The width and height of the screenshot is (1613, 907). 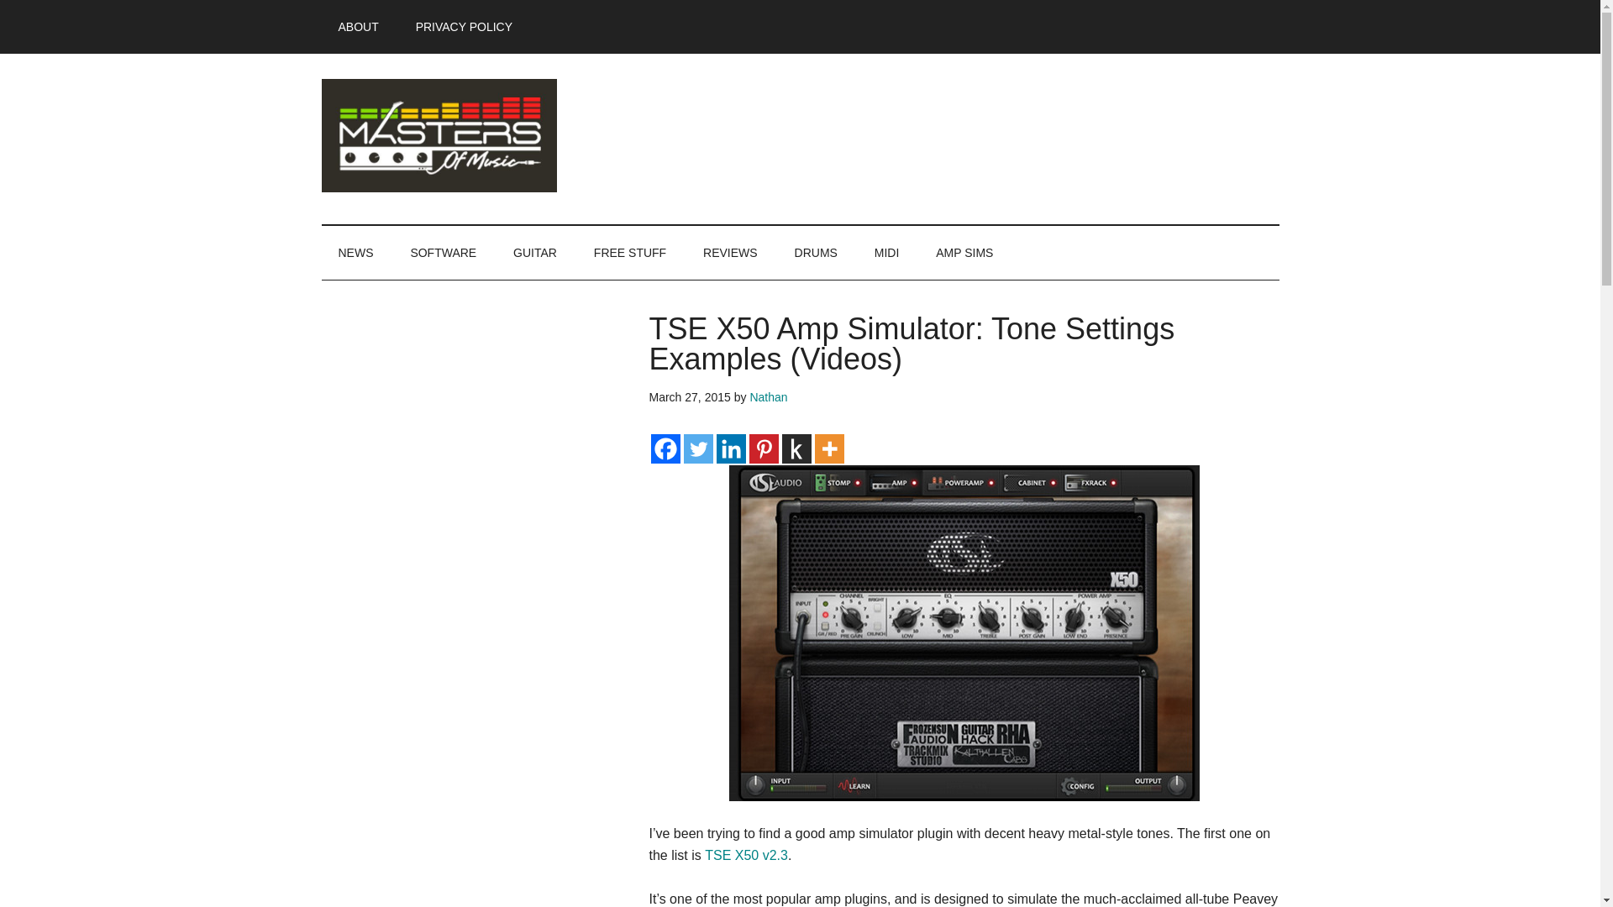 What do you see at coordinates (731, 448) in the screenshot?
I see `Linkedin` at bounding box center [731, 448].